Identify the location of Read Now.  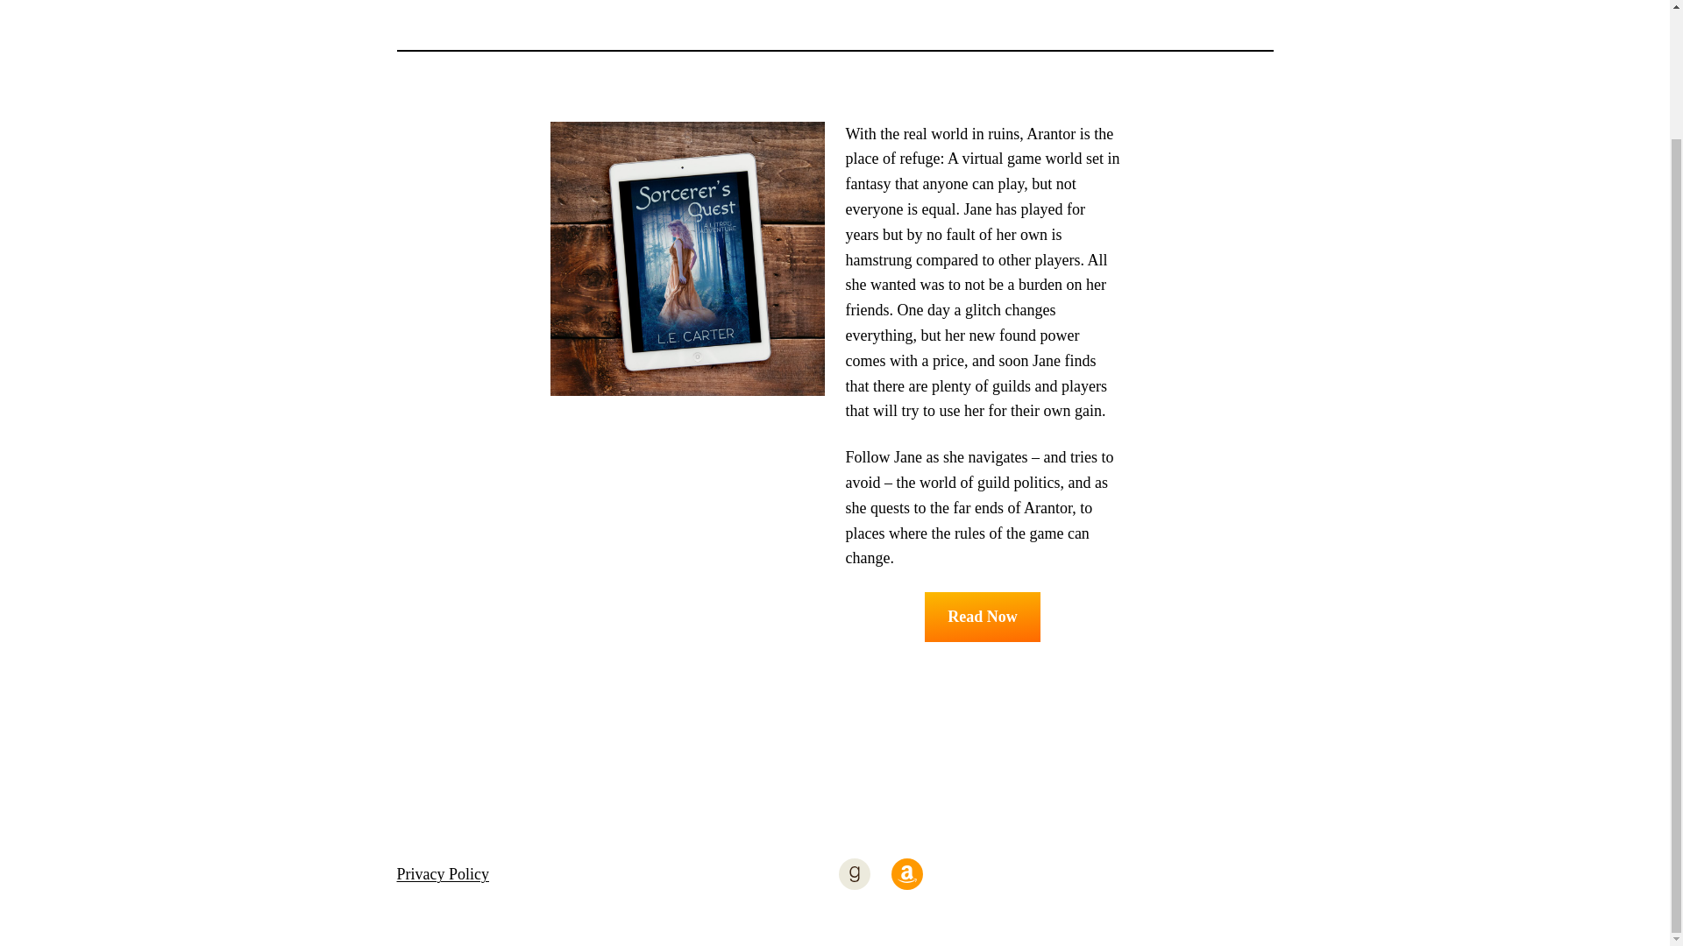
(982, 617).